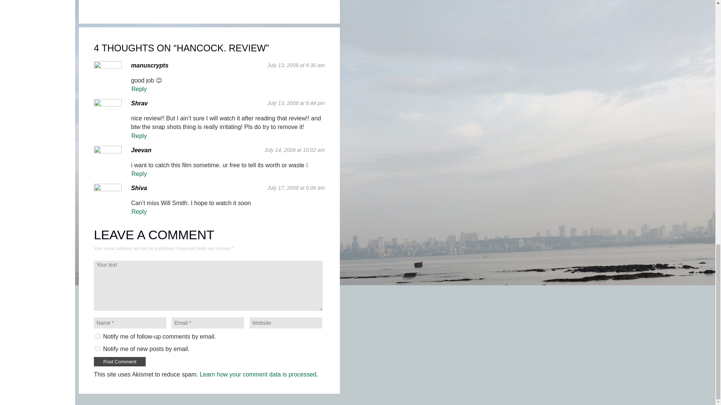 The height and width of the screenshot is (405, 721). What do you see at coordinates (98, 349) in the screenshot?
I see `subscribe` at bounding box center [98, 349].